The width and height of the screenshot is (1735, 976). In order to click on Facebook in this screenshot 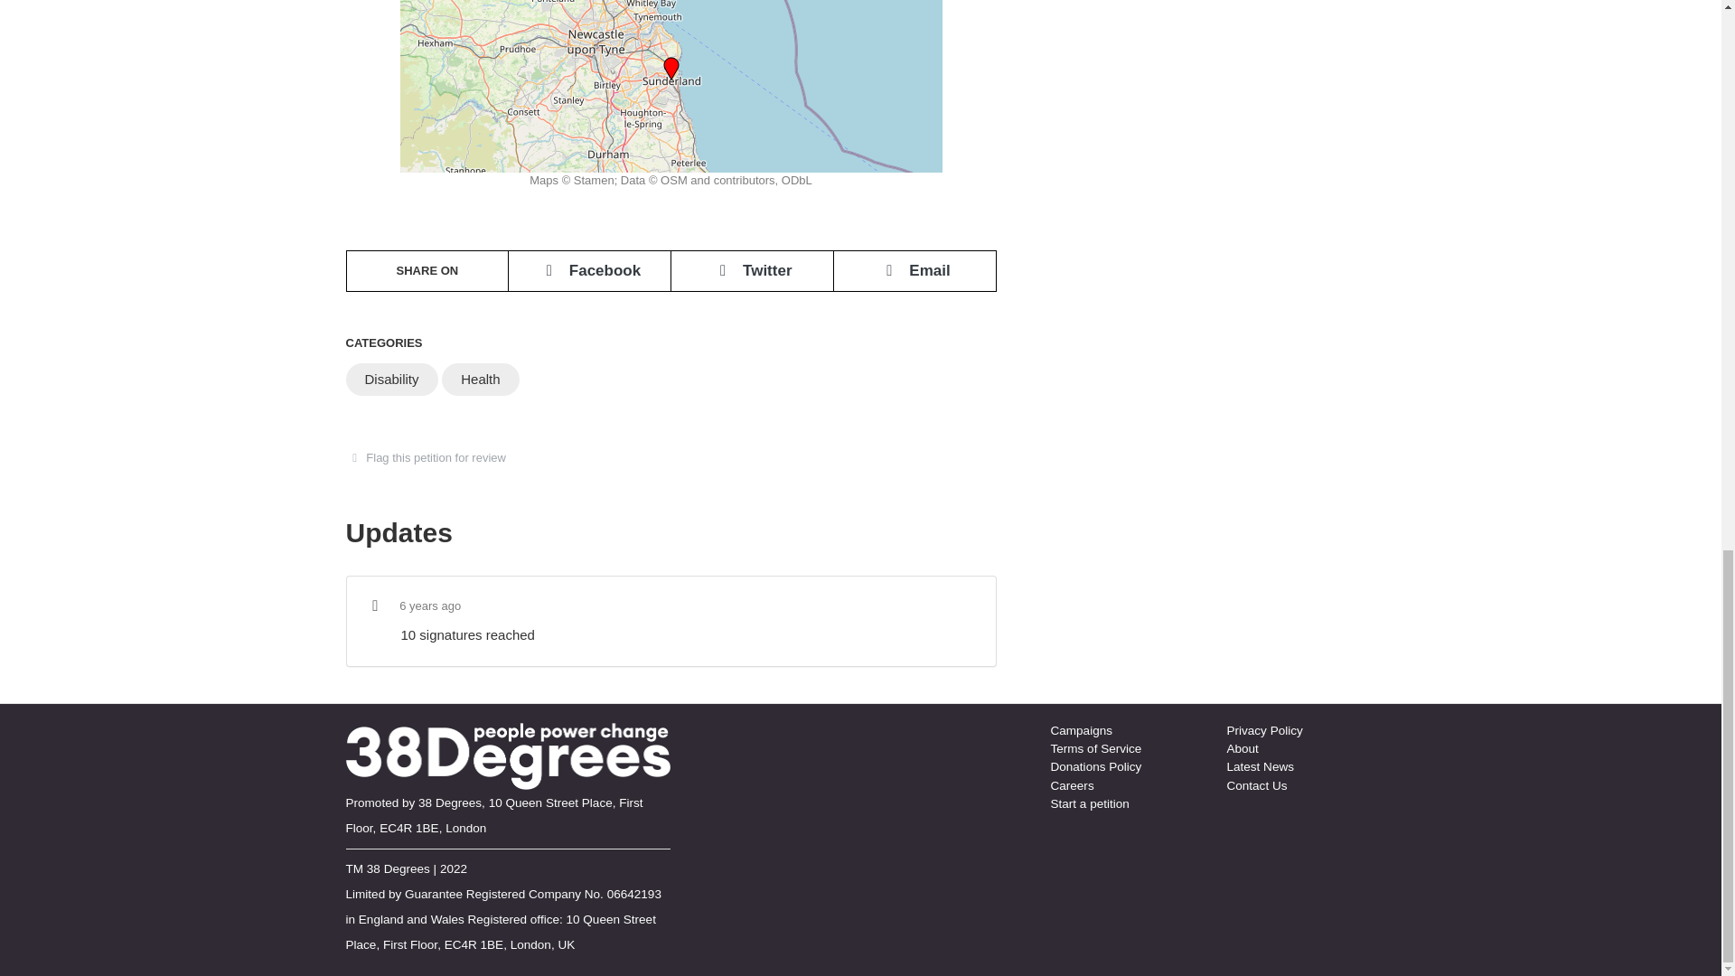, I will do `click(589, 270)`.